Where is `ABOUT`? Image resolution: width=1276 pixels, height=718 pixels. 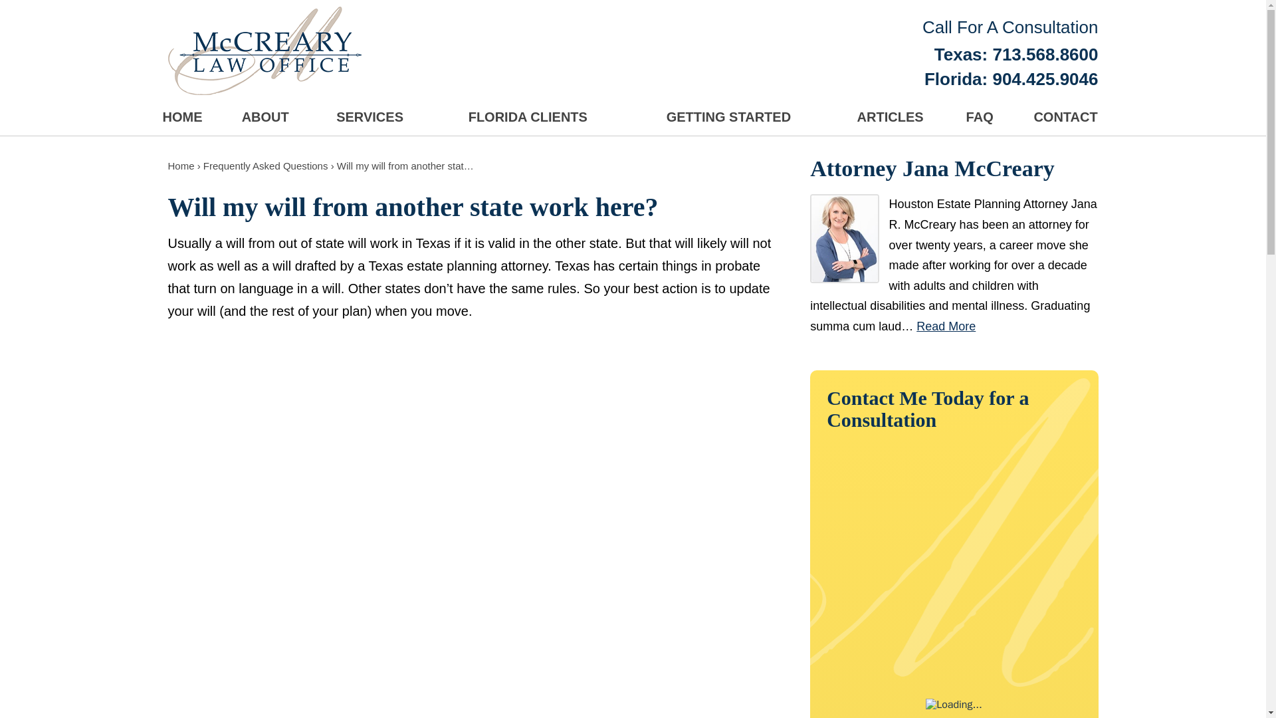 ABOUT is located at coordinates (265, 118).